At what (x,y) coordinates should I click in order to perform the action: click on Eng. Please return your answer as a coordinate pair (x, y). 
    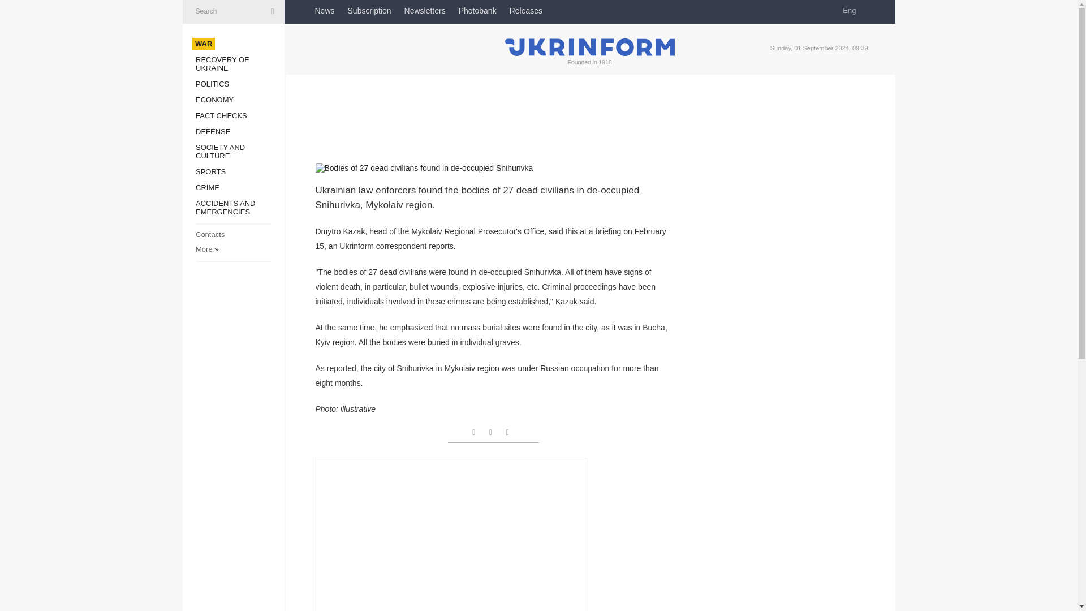
    Looking at the image, I should click on (853, 10).